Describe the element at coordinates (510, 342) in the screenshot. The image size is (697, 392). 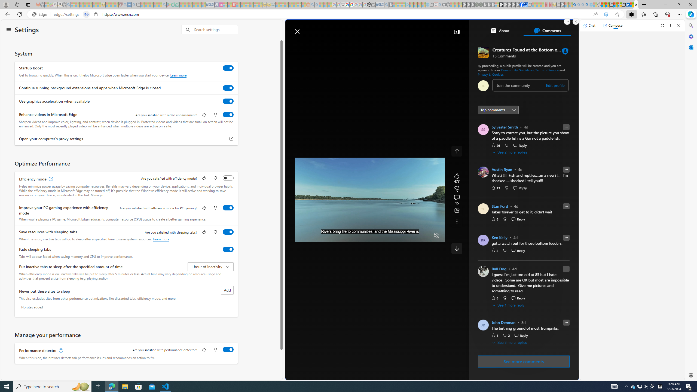
I see `See 3 more replies` at that location.